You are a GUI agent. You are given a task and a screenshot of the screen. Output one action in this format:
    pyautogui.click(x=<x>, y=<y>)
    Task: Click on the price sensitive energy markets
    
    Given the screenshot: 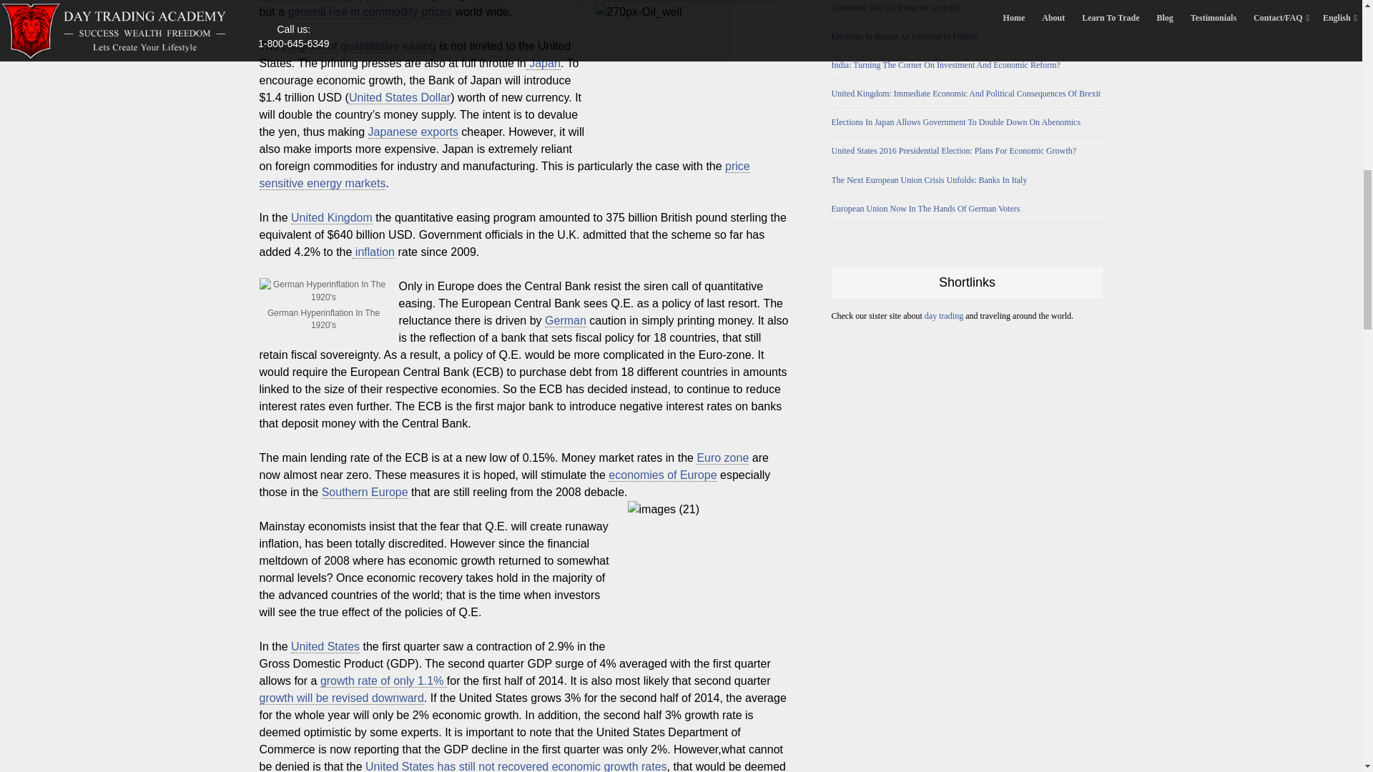 What is the action you would take?
    pyautogui.click(x=504, y=174)
    